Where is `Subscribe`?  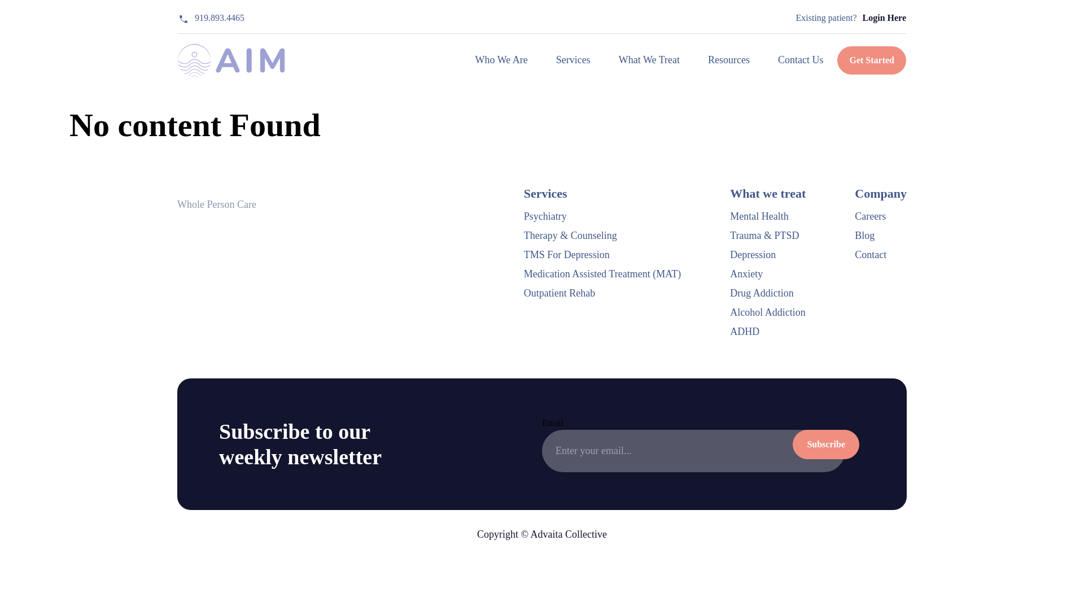
Subscribe is located at coordinates (825, 444).